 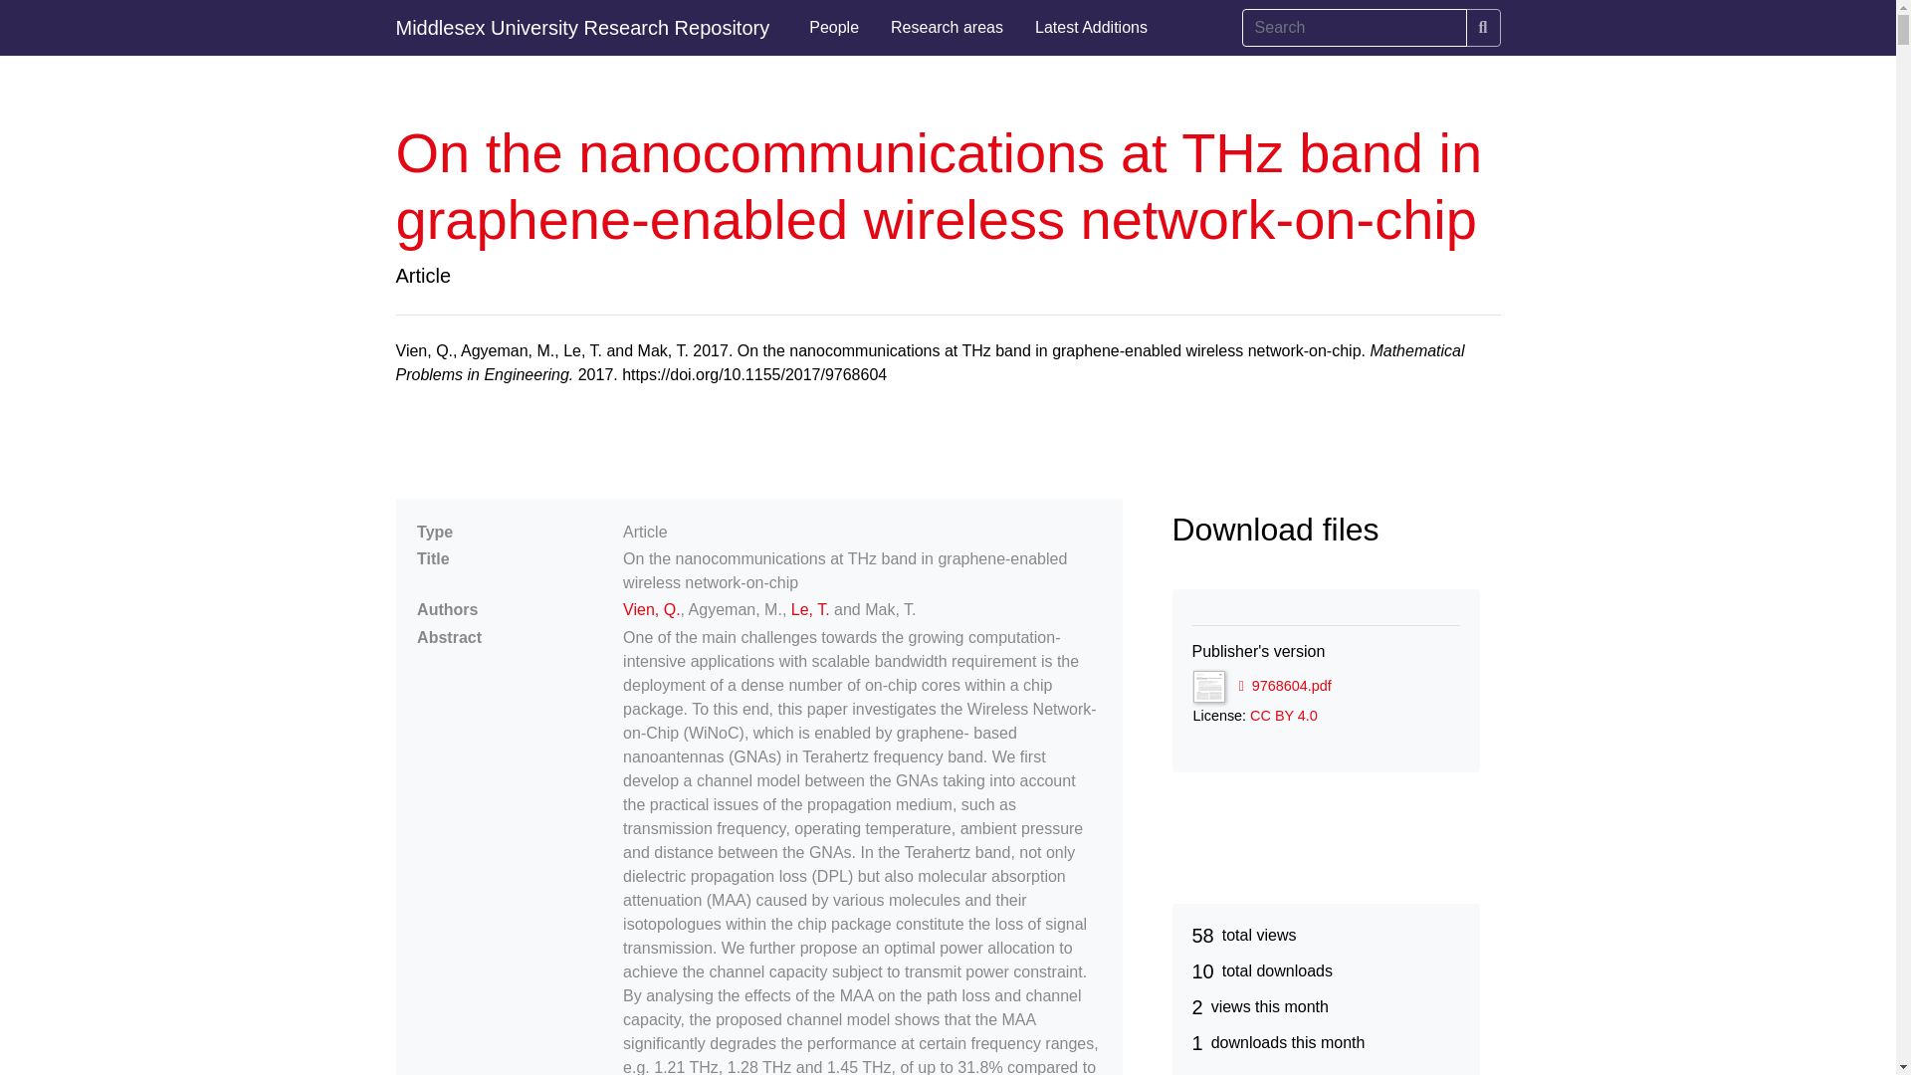 What do you see at coordinates (810, 609) in the screenshot?
I see `Le, T.` at bounding box center [810, 609].